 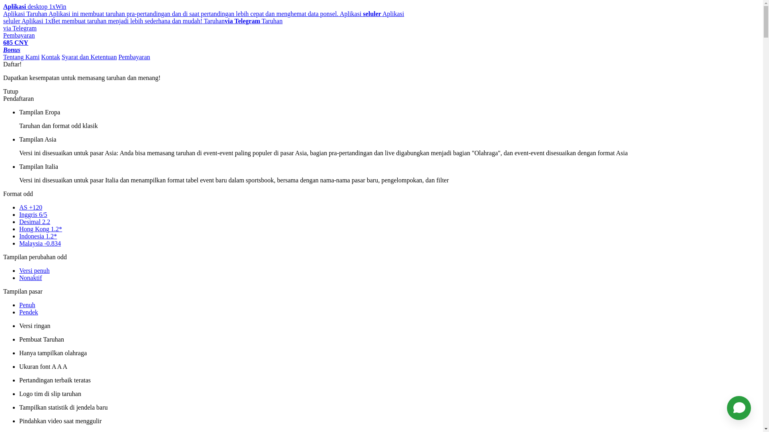 What do you see at coordinates (27, 305) in the screenshot?
I see `Penuh` at bounding box center [27, 305].